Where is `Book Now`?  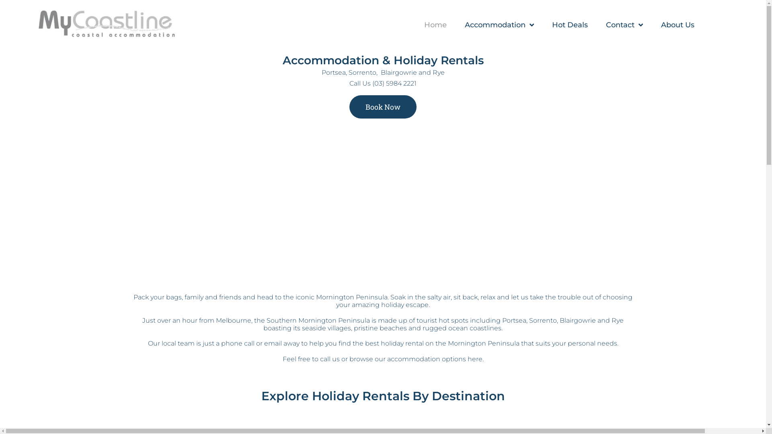
Book Now is located at coordinates (383, 107).